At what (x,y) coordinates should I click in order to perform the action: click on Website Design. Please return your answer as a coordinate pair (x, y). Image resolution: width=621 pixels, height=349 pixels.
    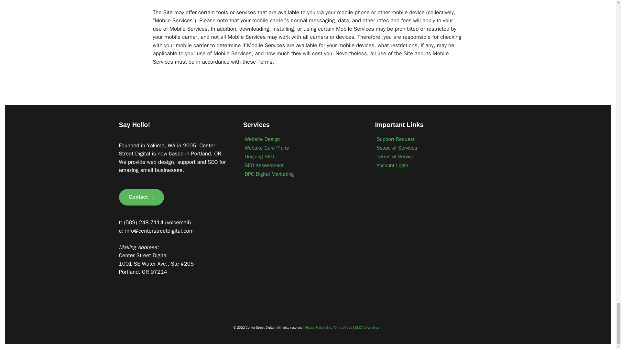
    Looking at the image, I should click on (303, 139).